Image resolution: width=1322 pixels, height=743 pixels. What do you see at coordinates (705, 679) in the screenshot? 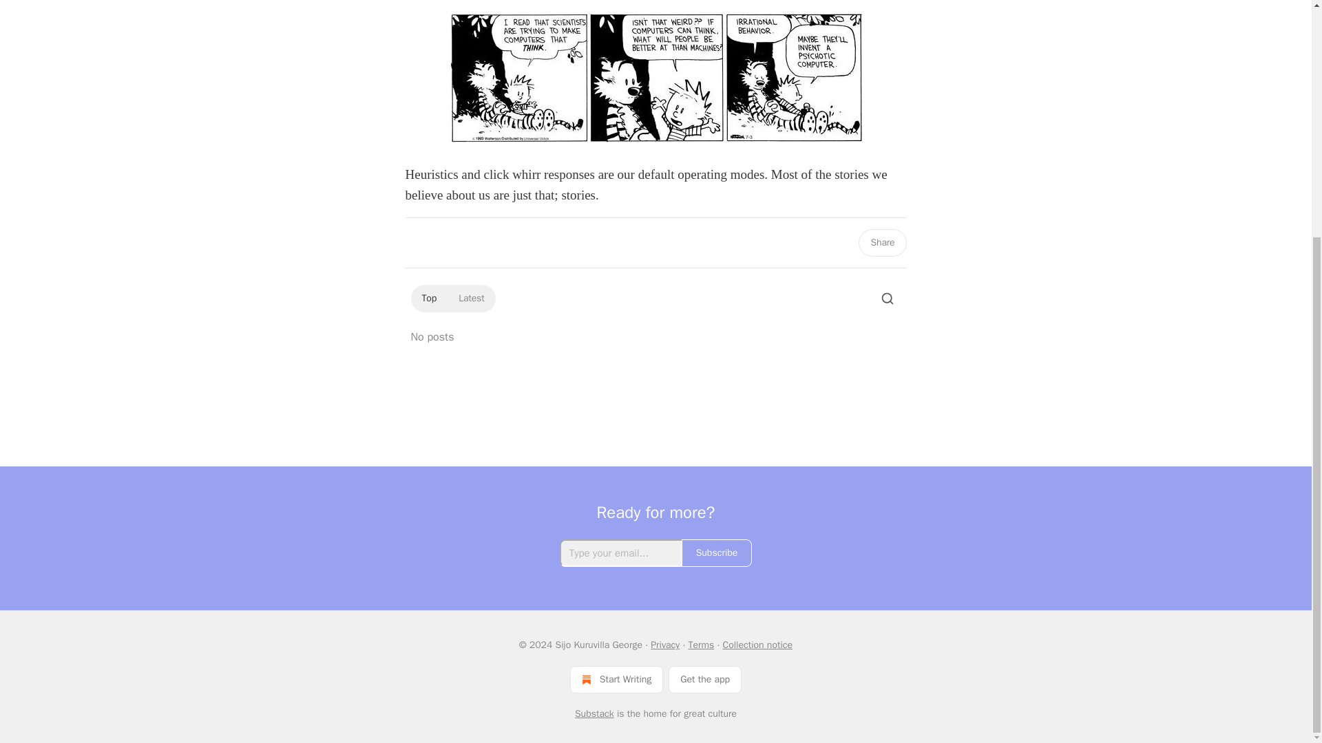
I see `Get the app` at bounding box center [705, 679].